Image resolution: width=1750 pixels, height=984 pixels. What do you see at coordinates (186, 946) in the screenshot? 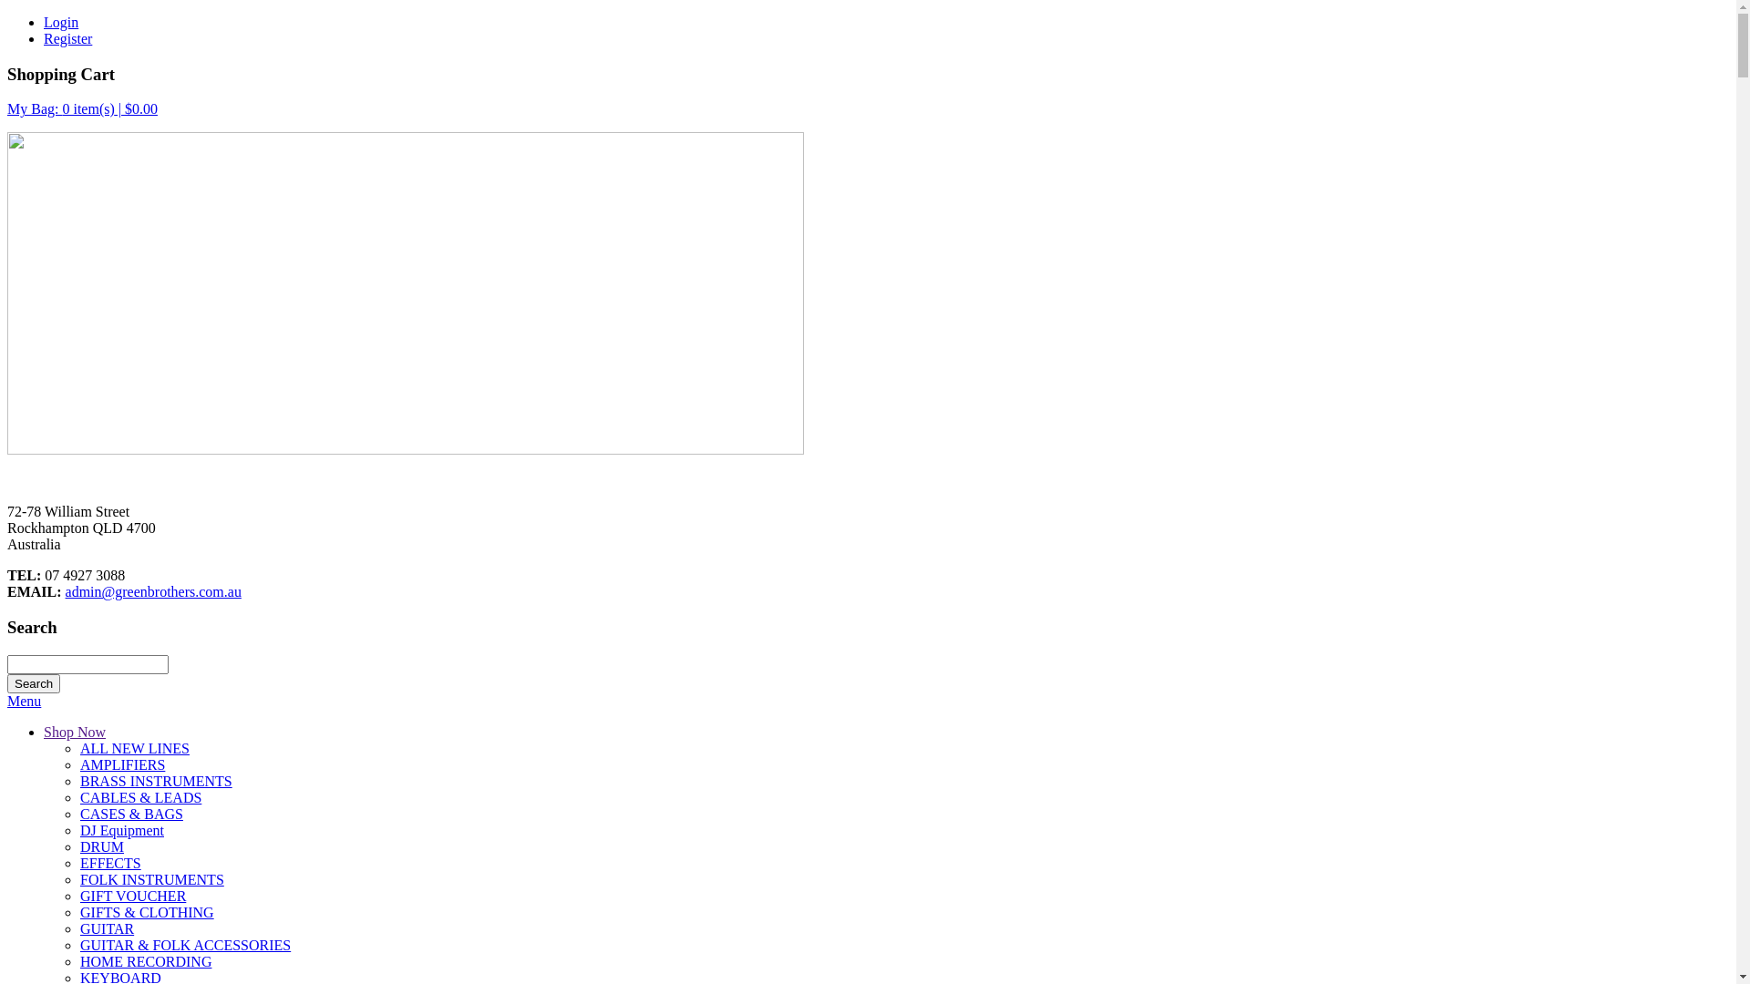
I see `GUITAR & FOLK ACCESSORIES` at bounding box center [186, 946].